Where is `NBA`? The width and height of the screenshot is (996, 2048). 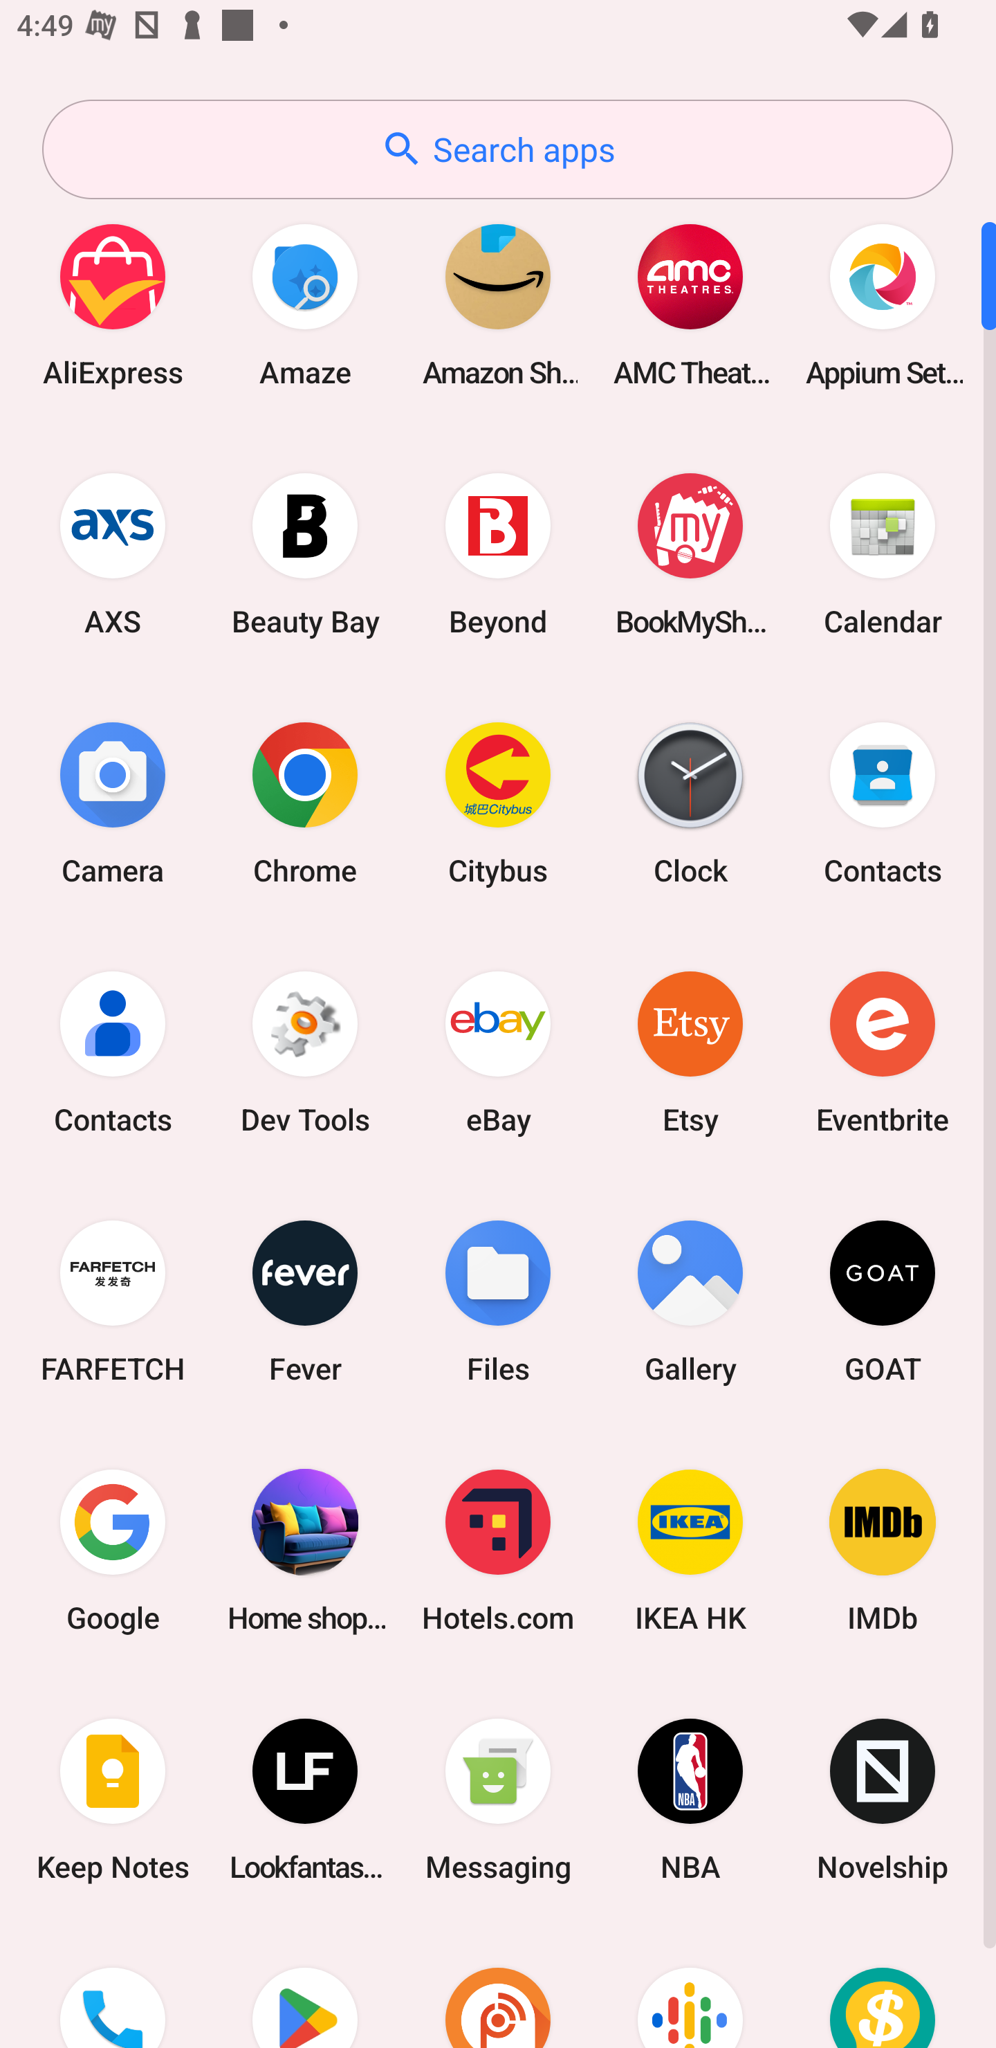 NBA is located at coordinates (690, 1800).